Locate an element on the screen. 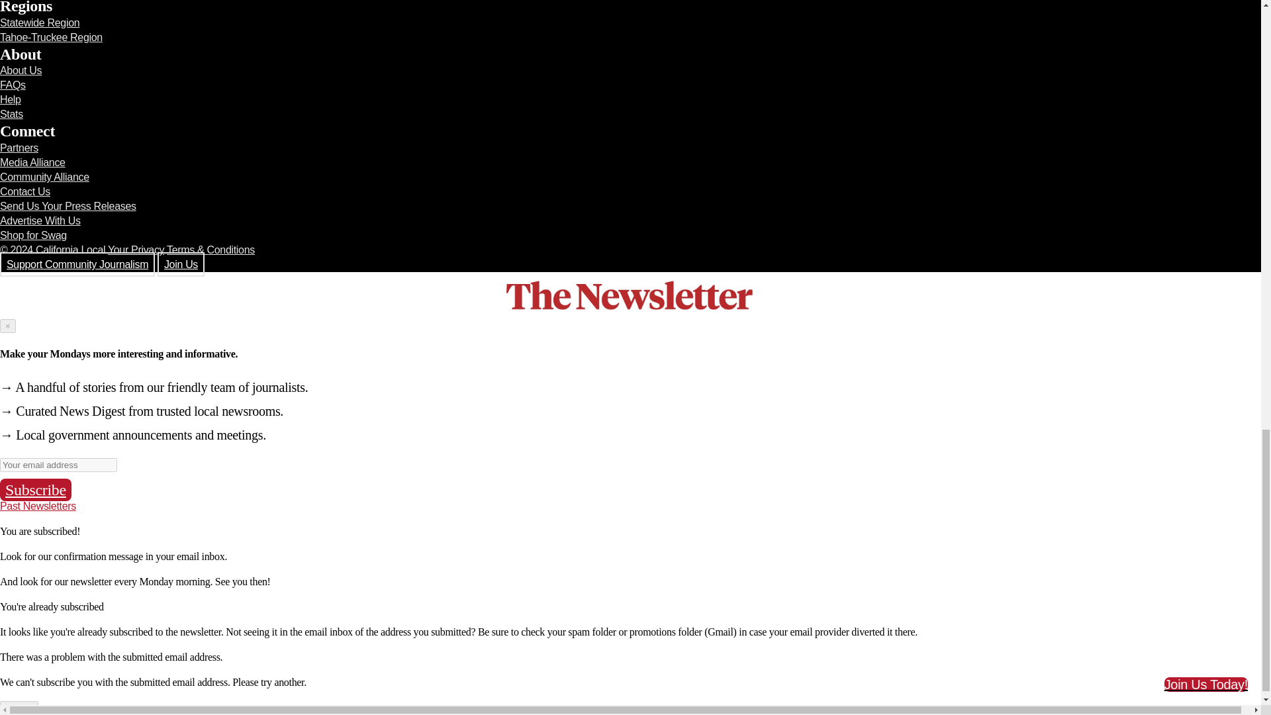 The width and height of the screenshot is (1271, 715). The Newsletter is located at coordinates (630, 295).